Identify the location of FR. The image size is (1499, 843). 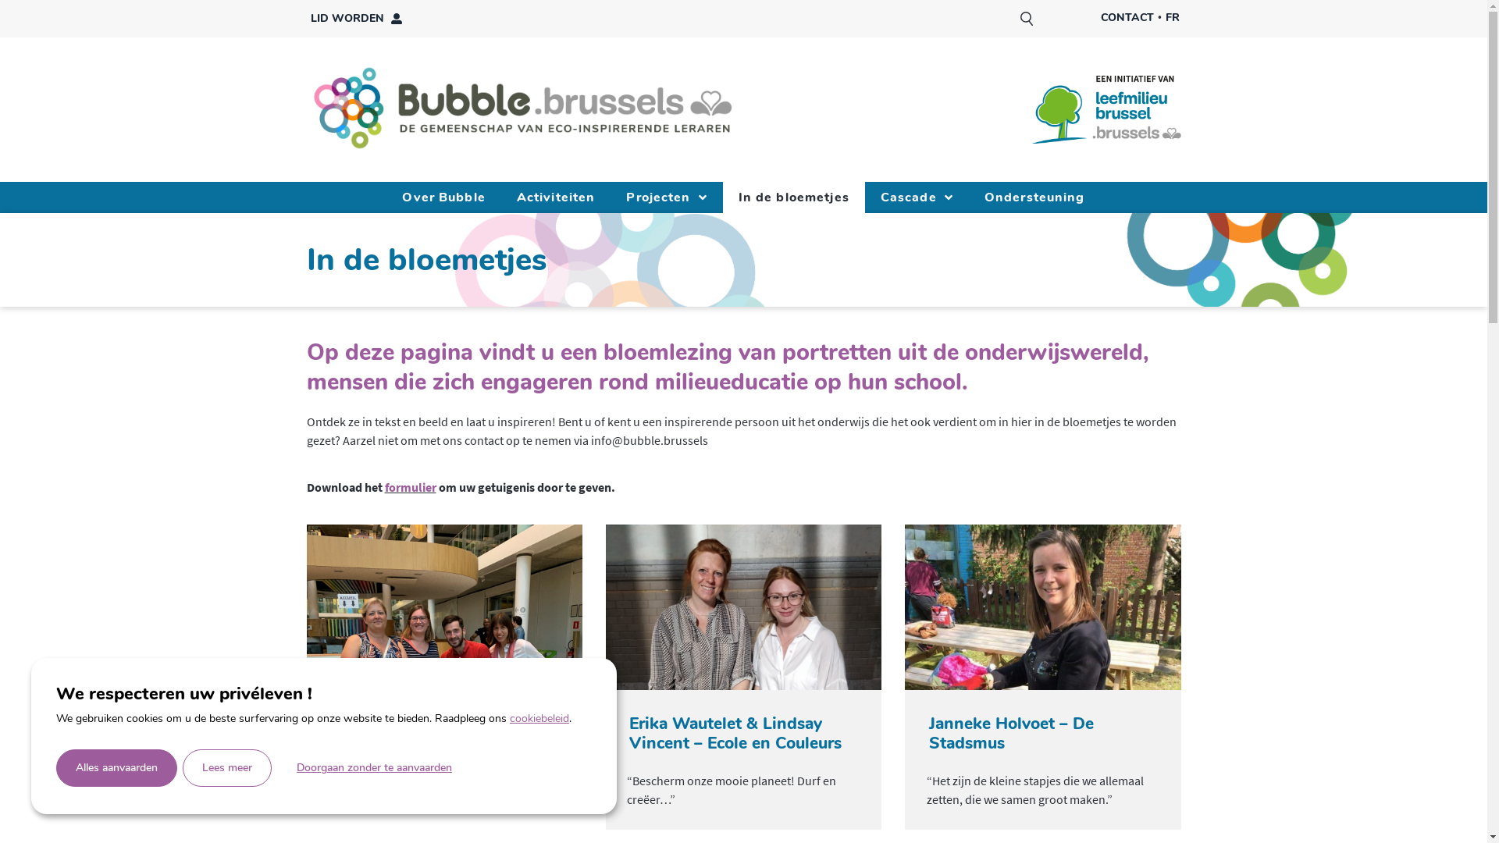
(1173, 18).